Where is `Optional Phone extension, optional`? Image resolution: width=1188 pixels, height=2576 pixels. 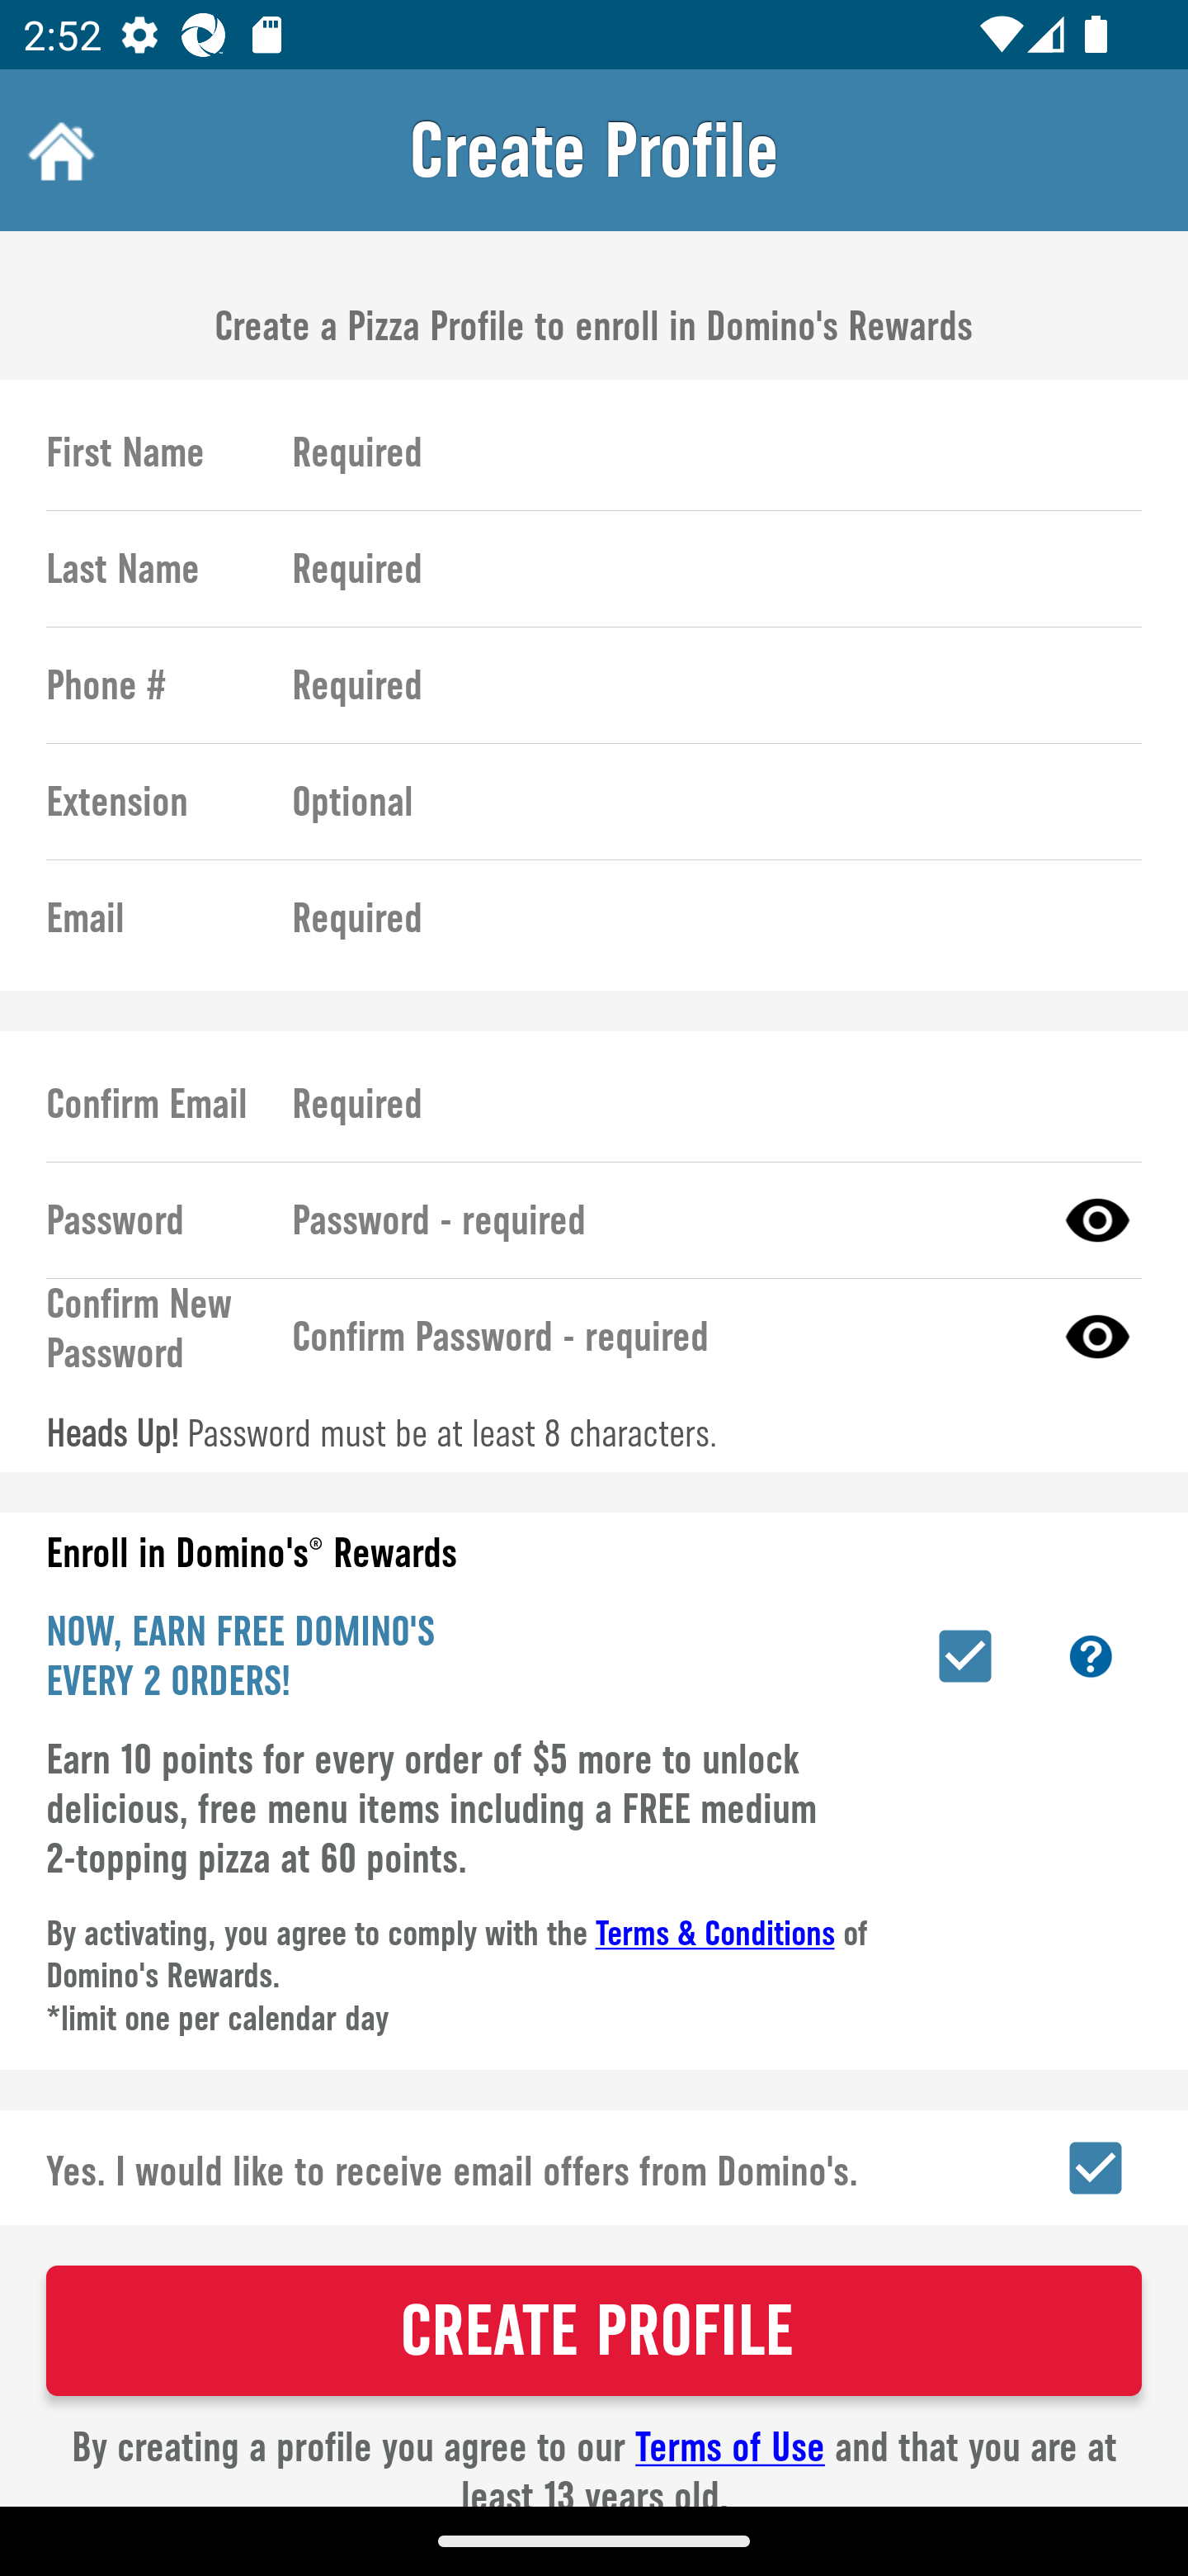 Optional Phone extension, optional is located at coordinates (702, 803).